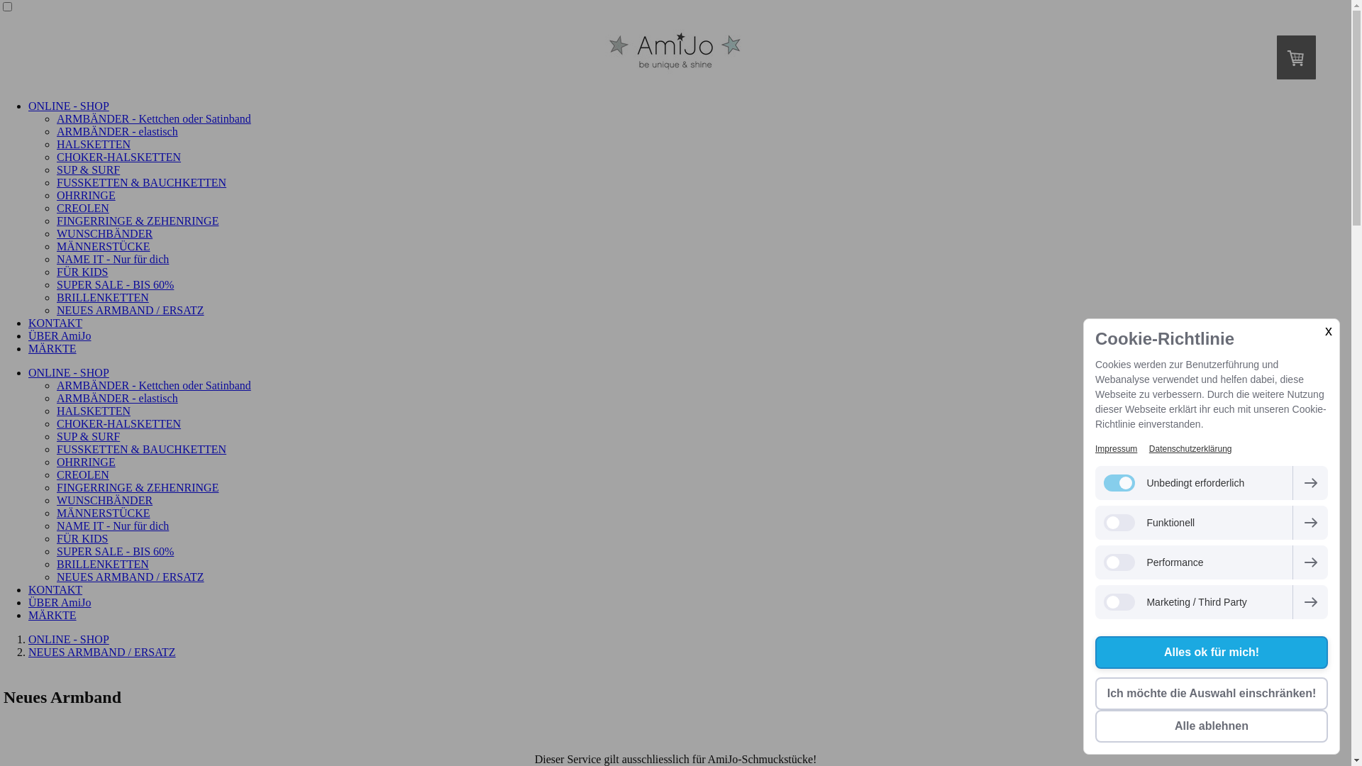  Describe the element at coordinates (119, 424) in the screenshot. I see `CHOKER-HALSKETTEN` at that location.